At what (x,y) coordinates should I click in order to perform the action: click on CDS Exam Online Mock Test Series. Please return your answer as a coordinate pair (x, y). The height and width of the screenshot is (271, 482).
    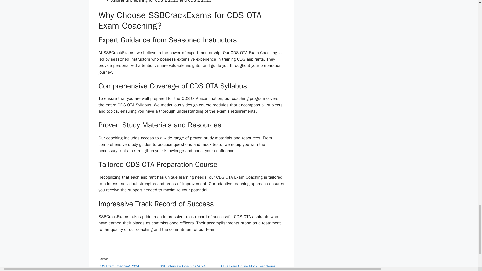
    Looking at the image, I should click on (249, 266).